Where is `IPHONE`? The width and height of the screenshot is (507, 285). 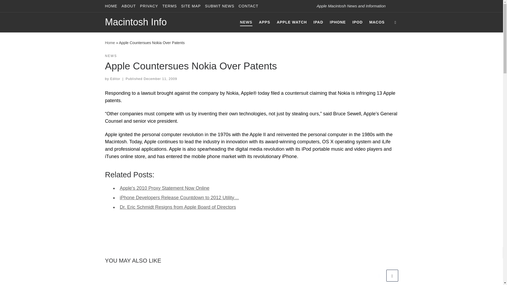 IPHONE is located at coordinates (337, 22).